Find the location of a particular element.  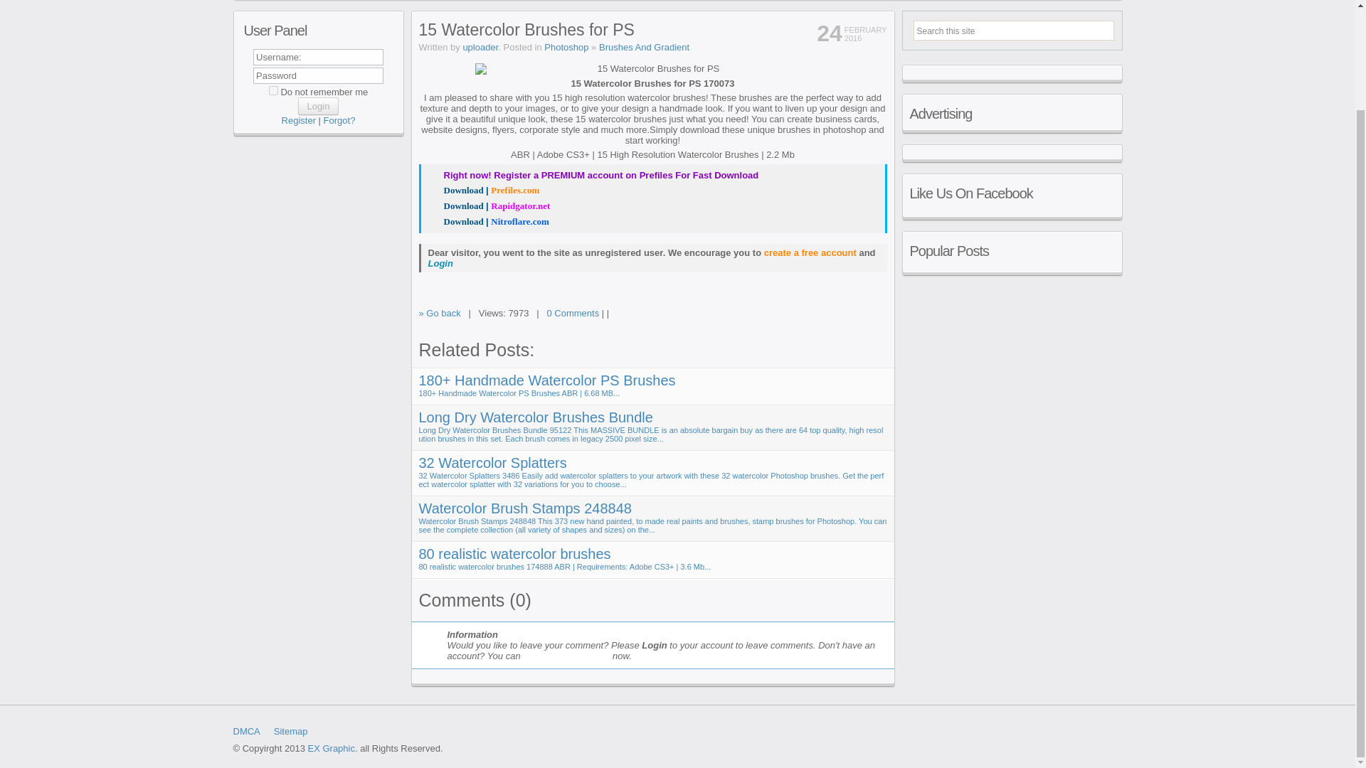

15 Watercolor Brushes for PS is located at coordinates (489, 206).